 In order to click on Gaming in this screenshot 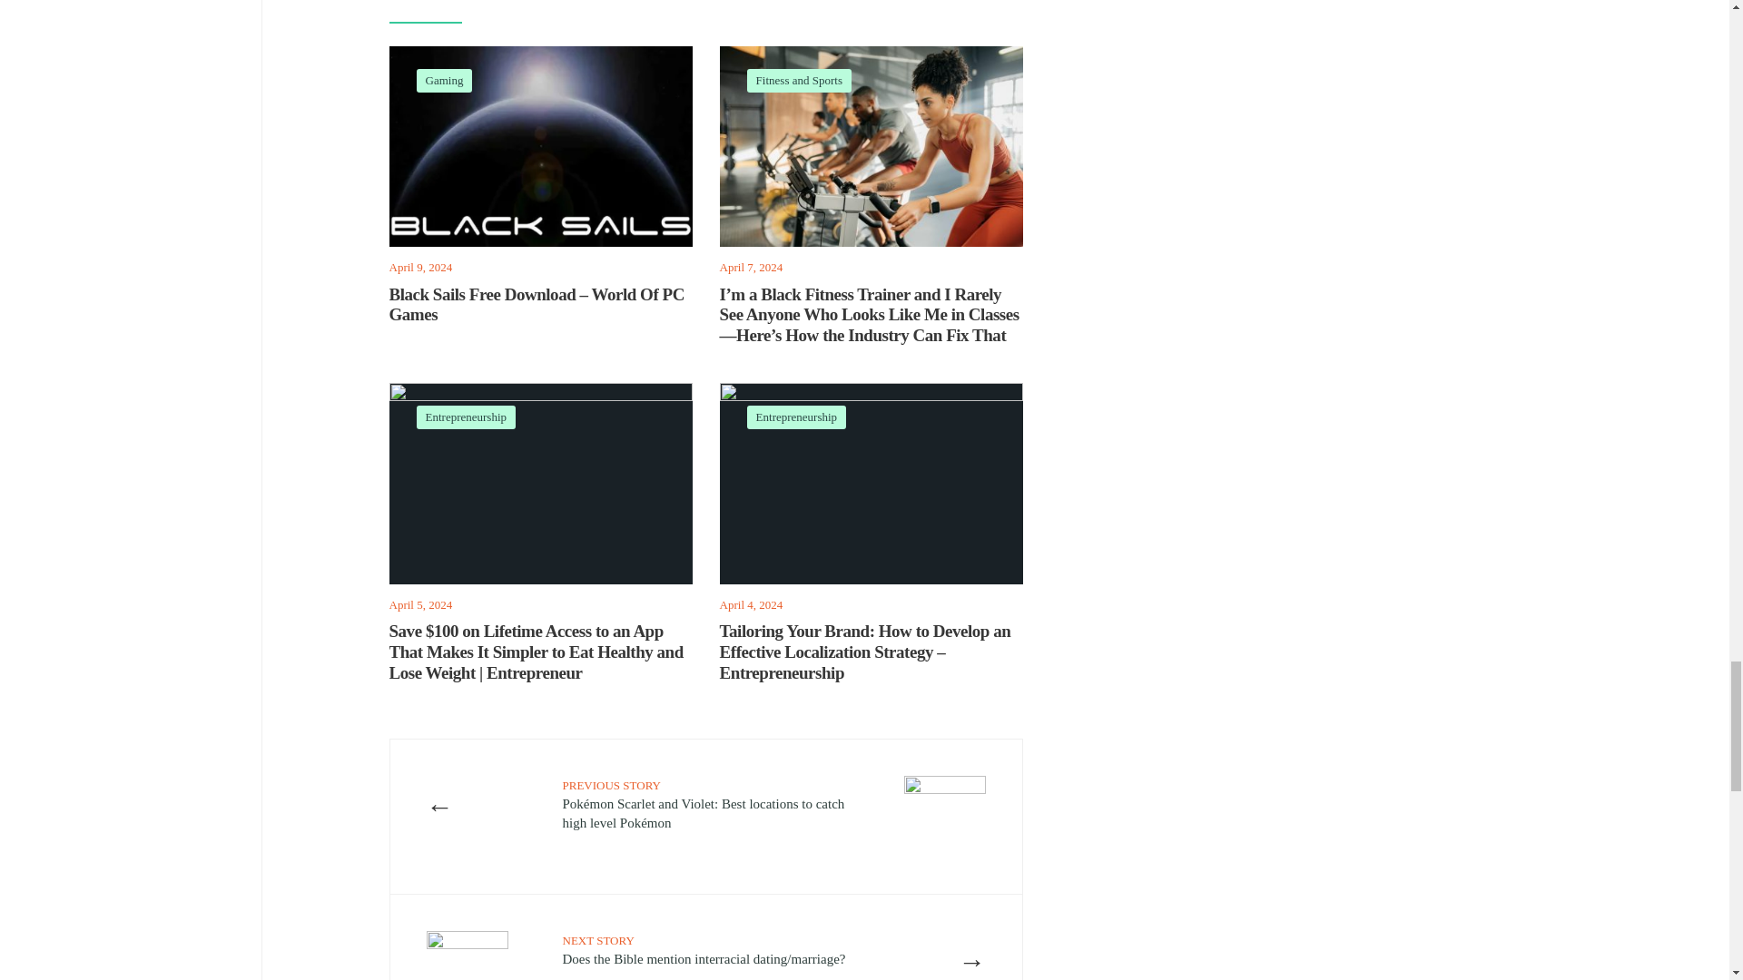, I will do `click(444, 80)`.